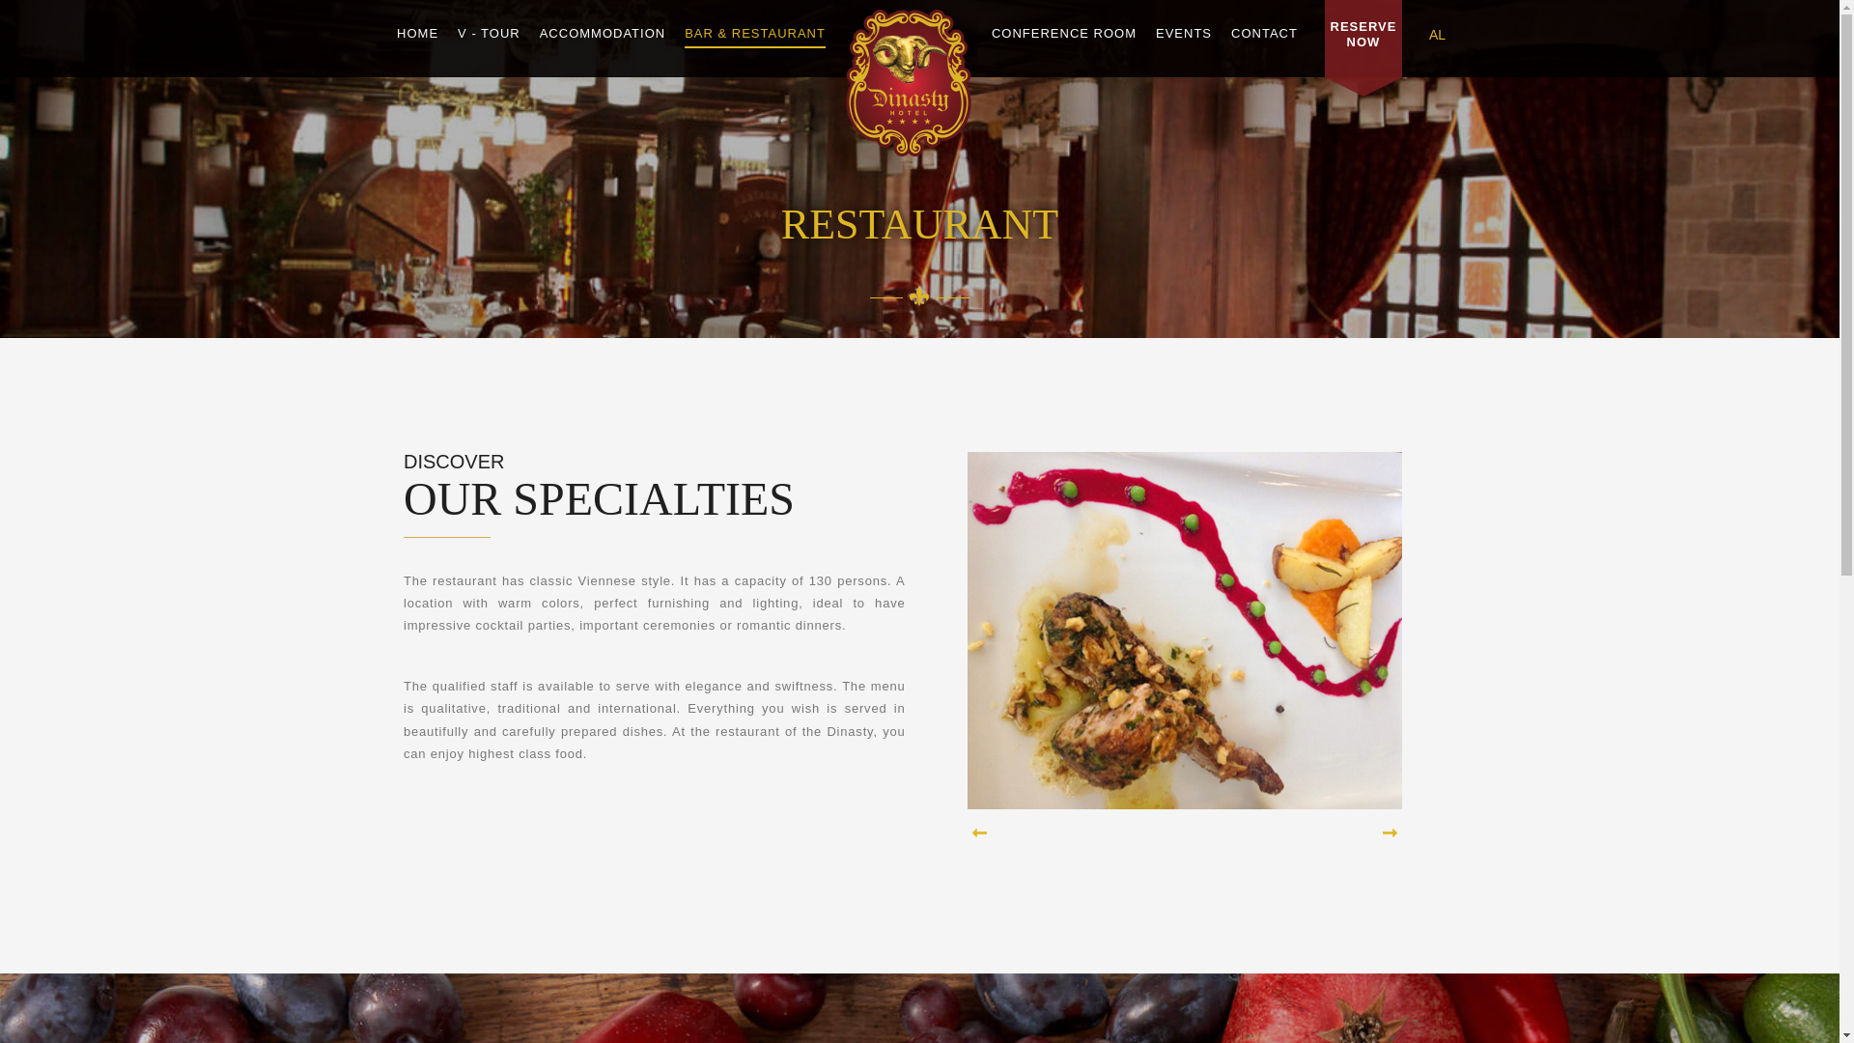 This screenshot has height=1043, width=1854. Describe the element at coordinates (1184, 33) in the screenshot. I see `EVENTS` at that location.